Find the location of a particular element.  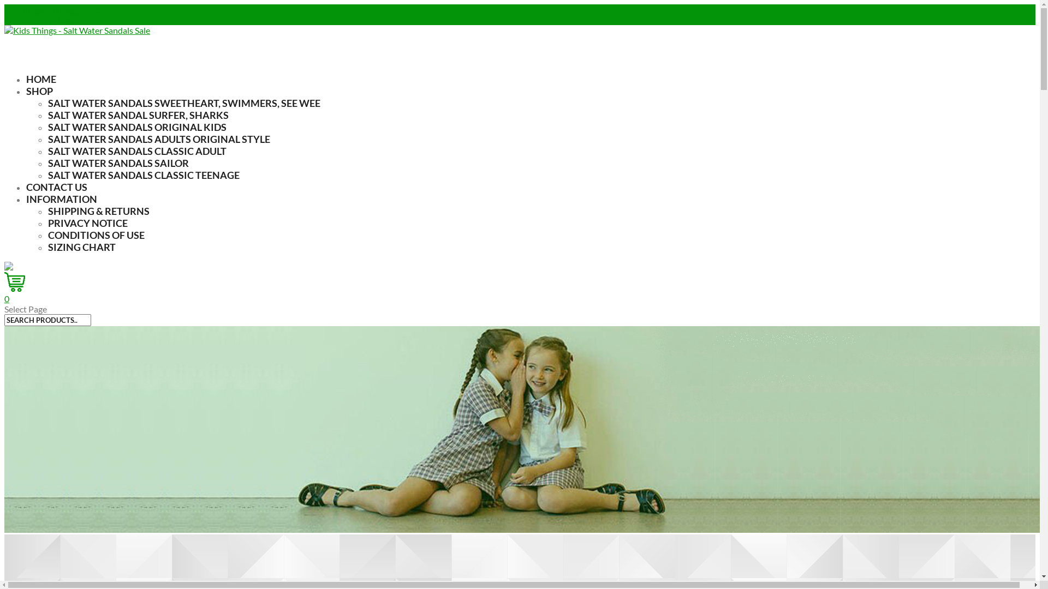

CONTACT US is located at coordinates (57, 187).